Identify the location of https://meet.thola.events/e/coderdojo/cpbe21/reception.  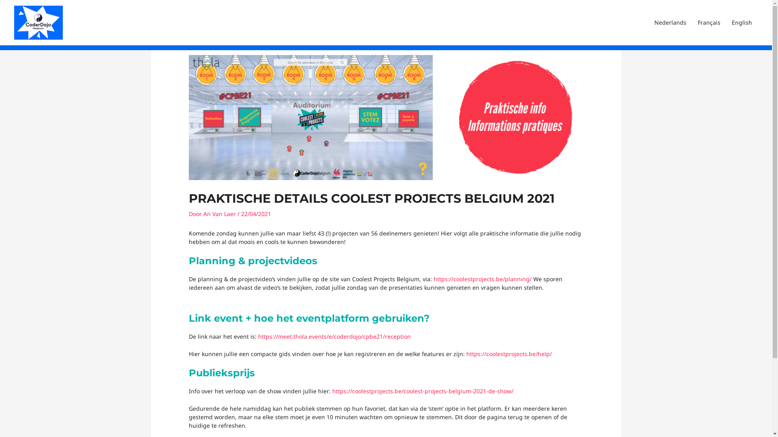
(334, 337).